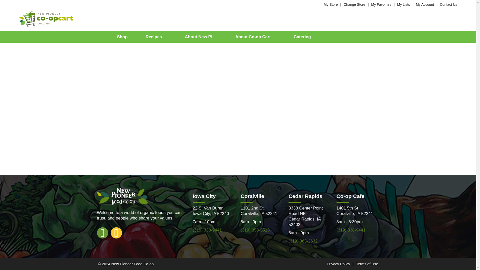  What do you see at coordinates (448, 4) in the screenshot?
I see `Contact Us` at bounding box center [448, 4].